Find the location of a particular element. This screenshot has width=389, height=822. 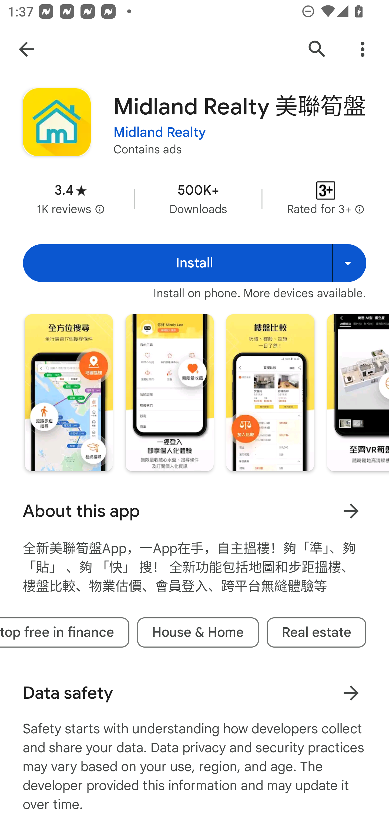

Navigate up is located at coordinates (26, 49).